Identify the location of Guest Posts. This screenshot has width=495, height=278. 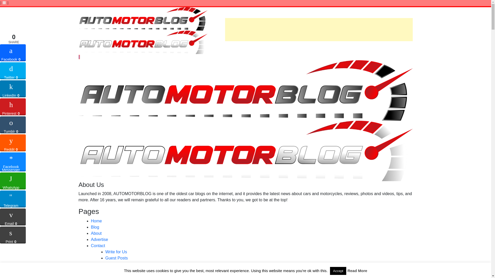
(116, 258).